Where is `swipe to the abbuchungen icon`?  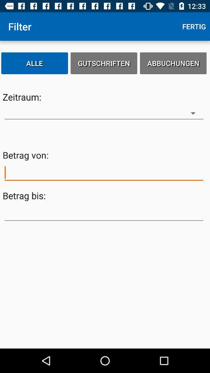 swipe to the abbuchungen icon is located at coordinates (173, 63).